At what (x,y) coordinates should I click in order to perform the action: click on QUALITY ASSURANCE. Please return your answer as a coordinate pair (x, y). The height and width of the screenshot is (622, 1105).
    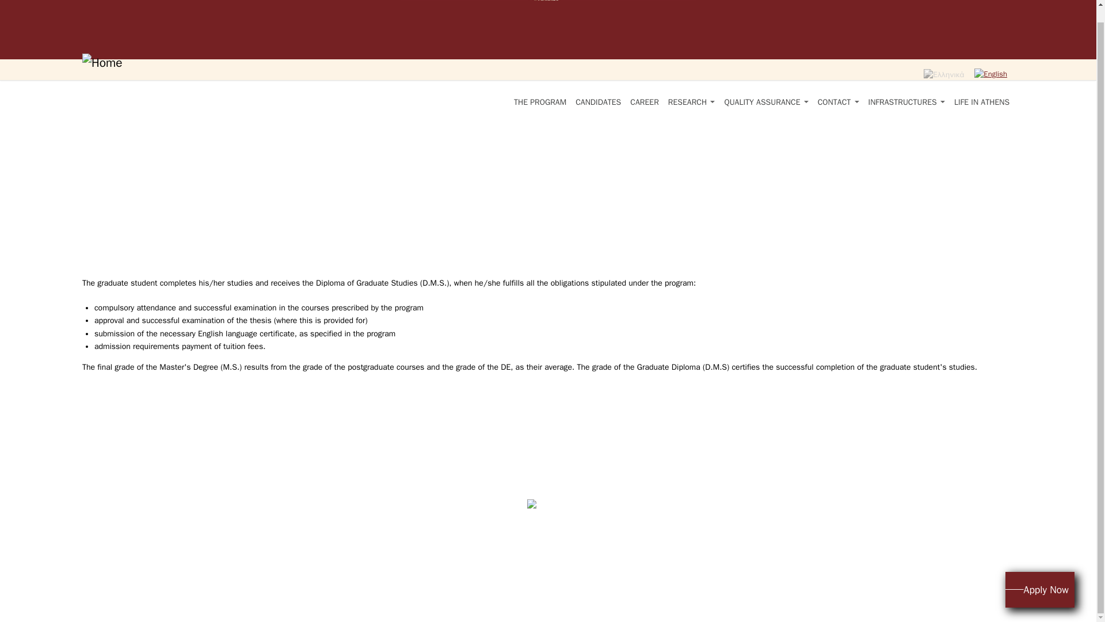
    Looking at the image, I should click on (765, 103).